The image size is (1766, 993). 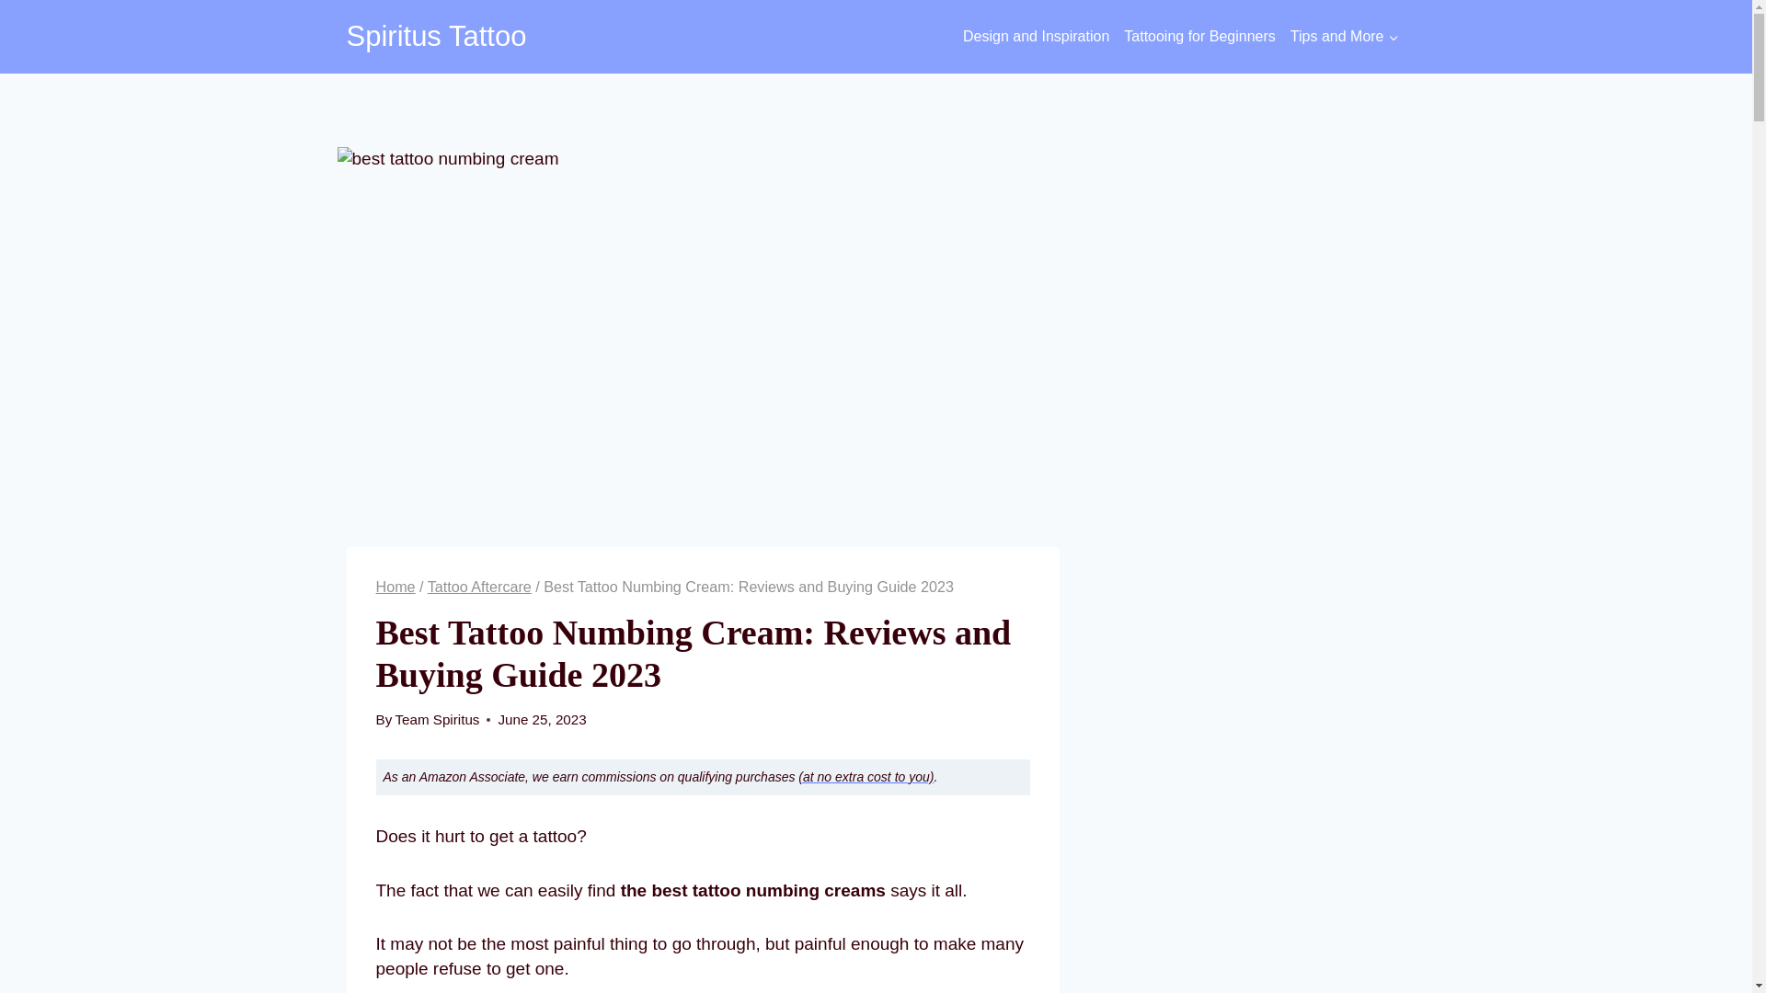 What do you see at coordinates (436, 719) in the screenshot?
I see `Team Spiritus` at bounding box center [436, 719].